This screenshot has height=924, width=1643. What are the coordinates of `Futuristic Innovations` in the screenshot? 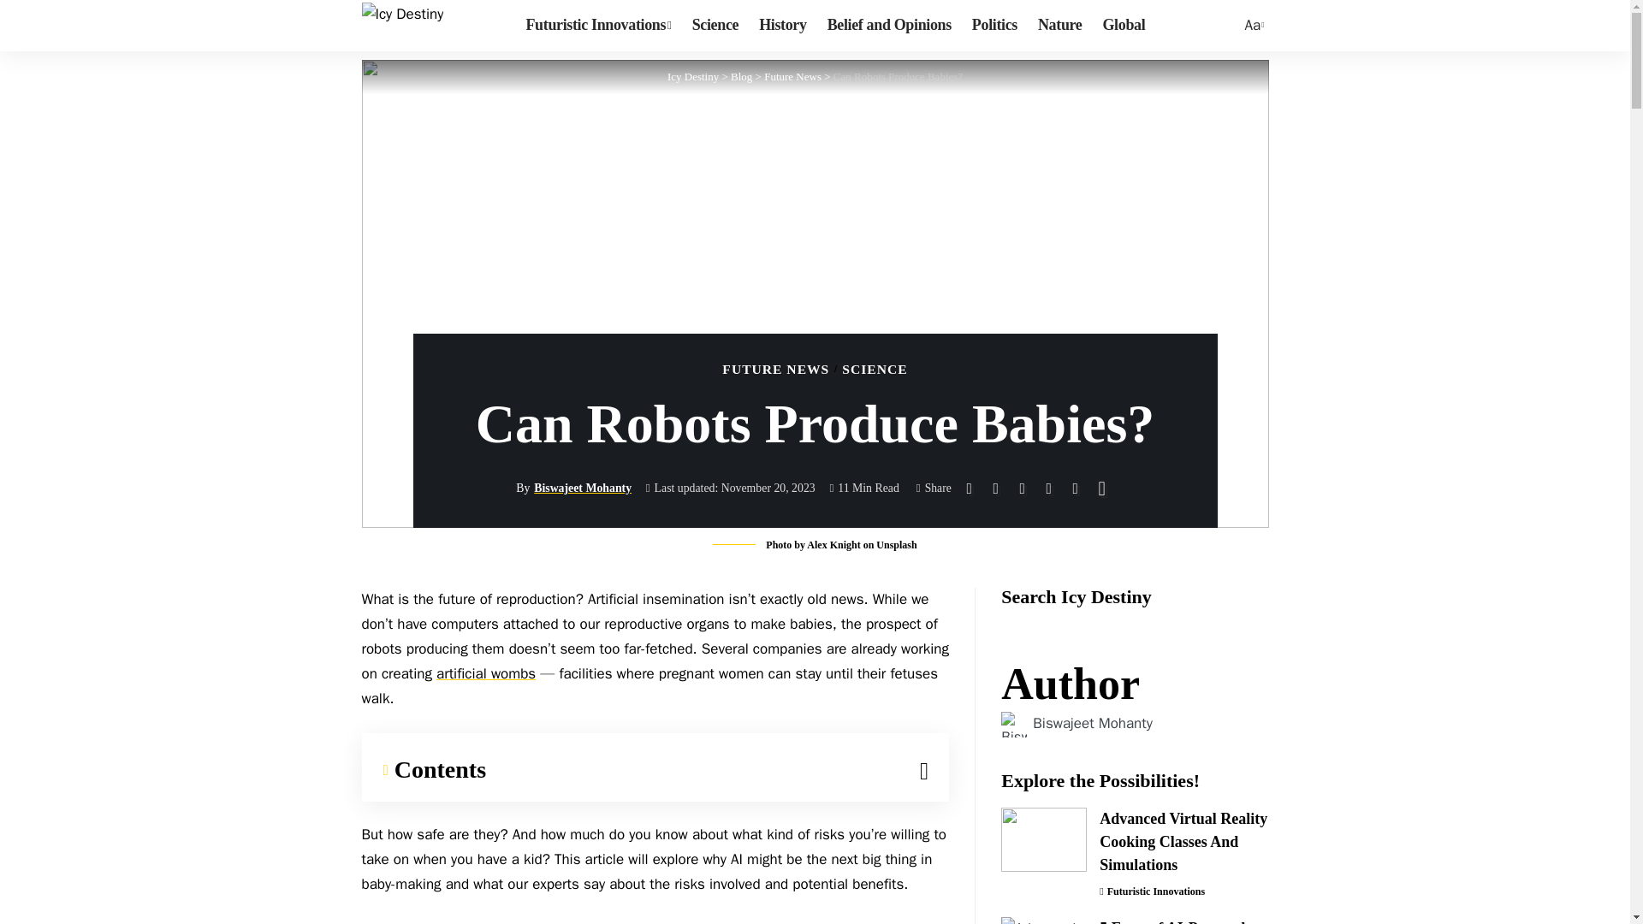 It's located at (1043, 921).